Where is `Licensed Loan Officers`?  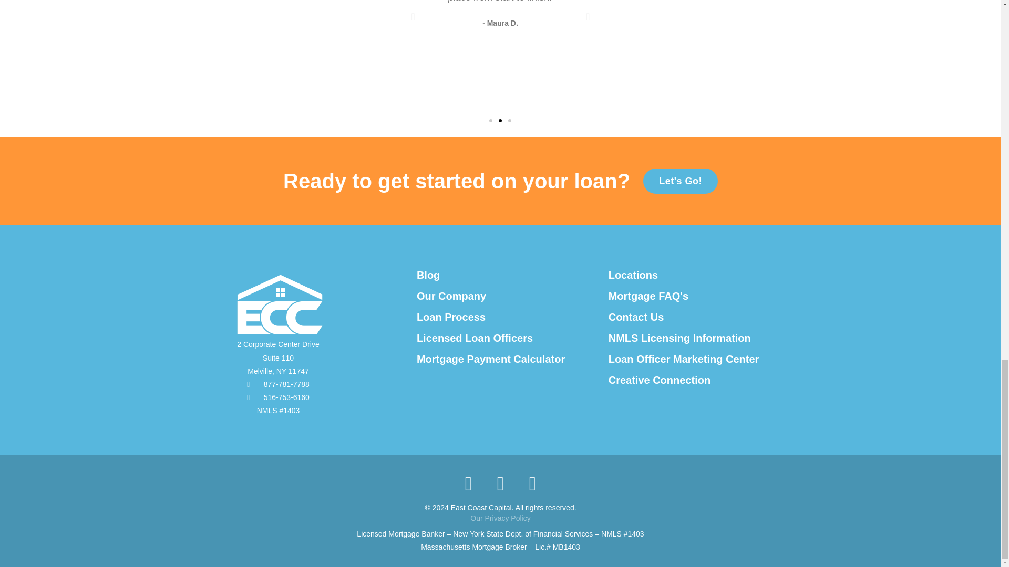 Licensed Loan Officers is located at coordinates (474, 338).